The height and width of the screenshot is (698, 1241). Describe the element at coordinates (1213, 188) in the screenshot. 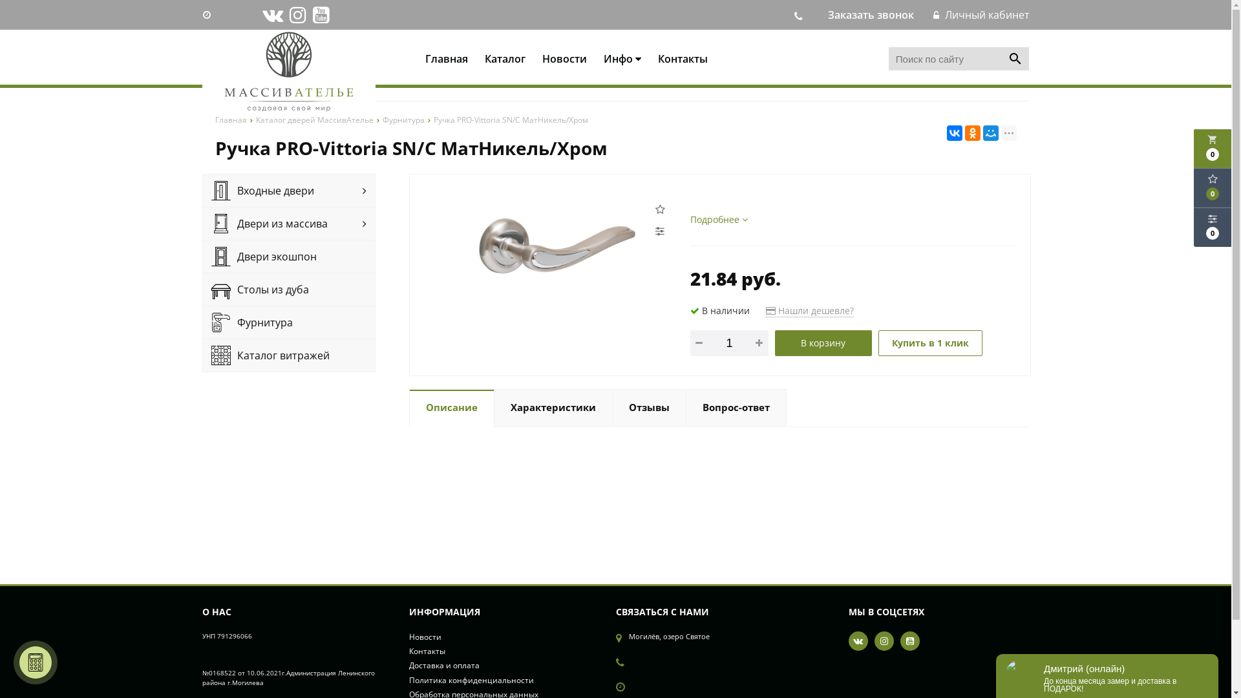

I see `0` at that location.